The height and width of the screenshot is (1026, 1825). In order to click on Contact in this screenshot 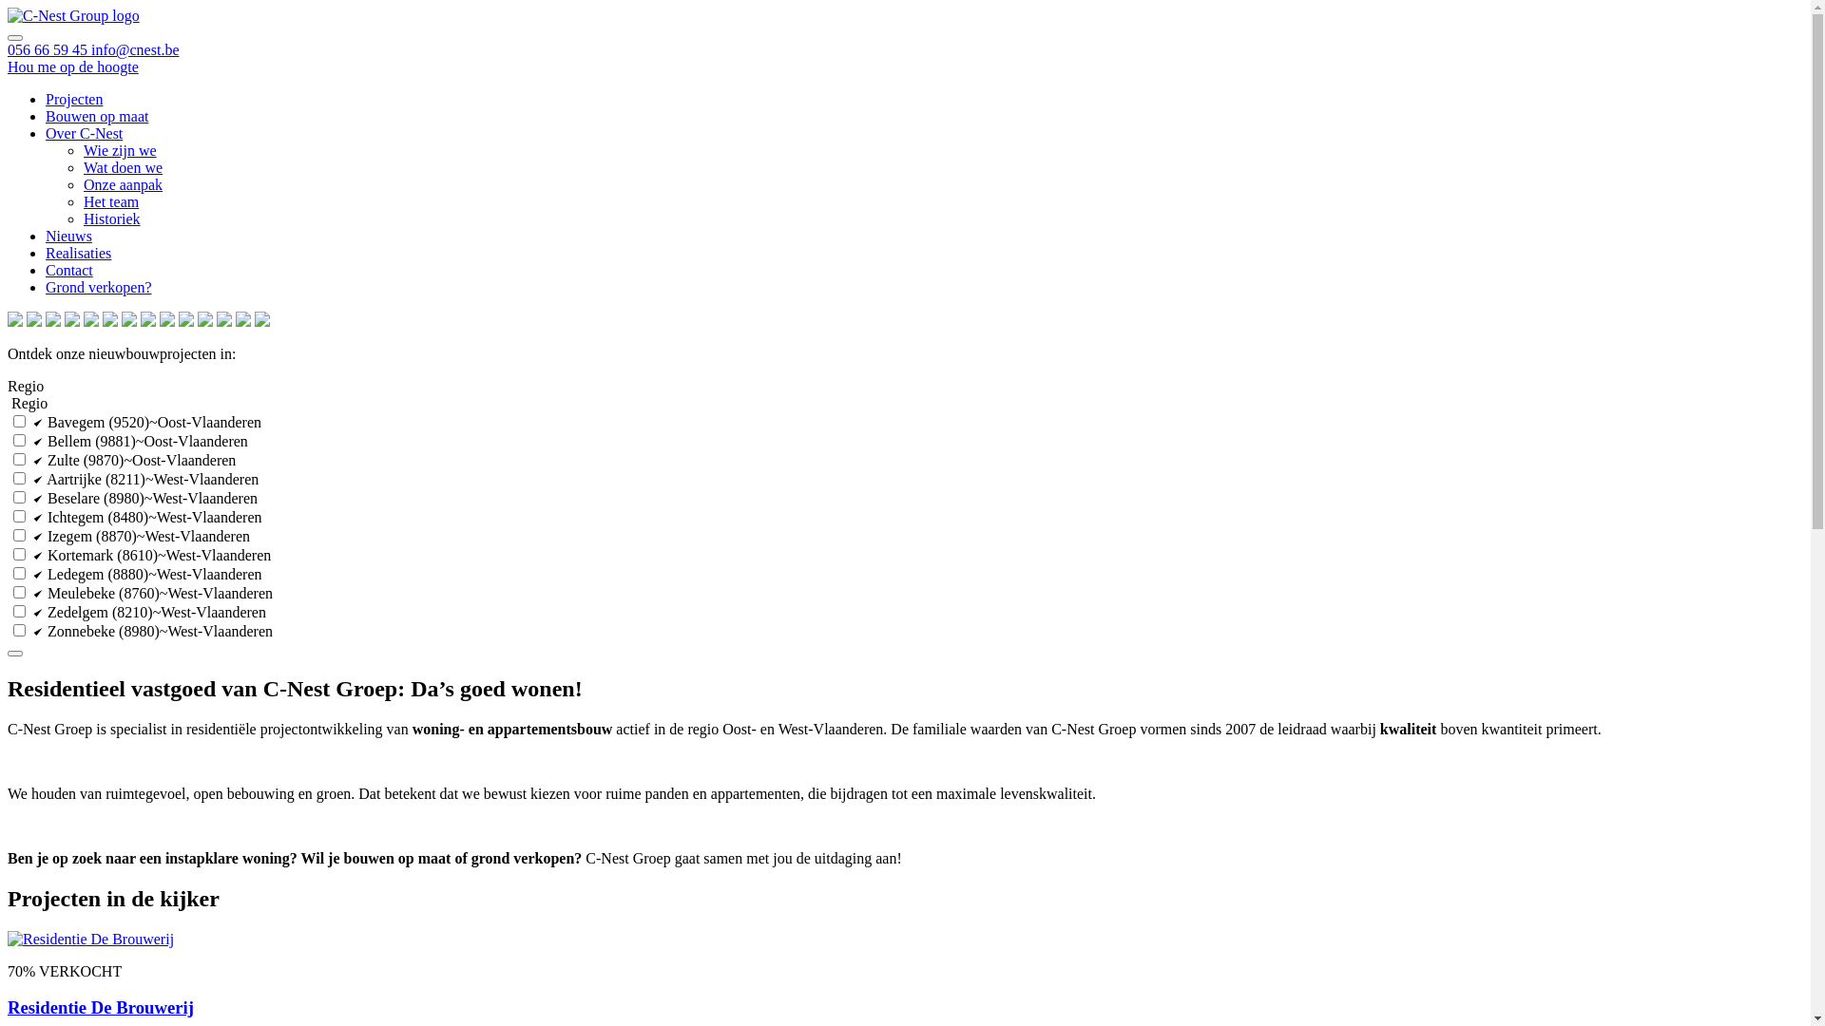, I will do `click(69, 270)`.